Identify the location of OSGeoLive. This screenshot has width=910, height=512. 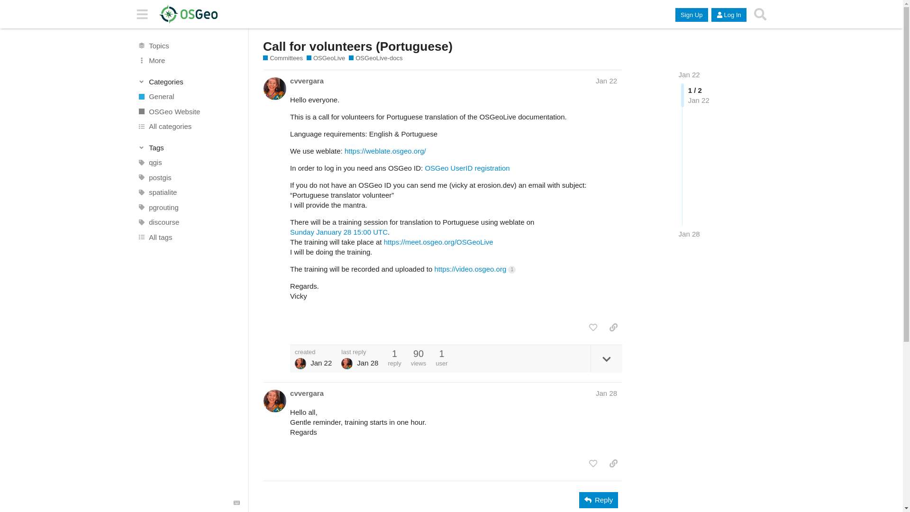
(326, 58).